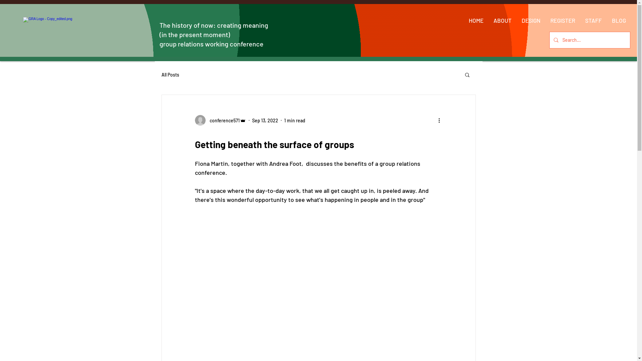  I want to click on All Posts, so click(170, 74).